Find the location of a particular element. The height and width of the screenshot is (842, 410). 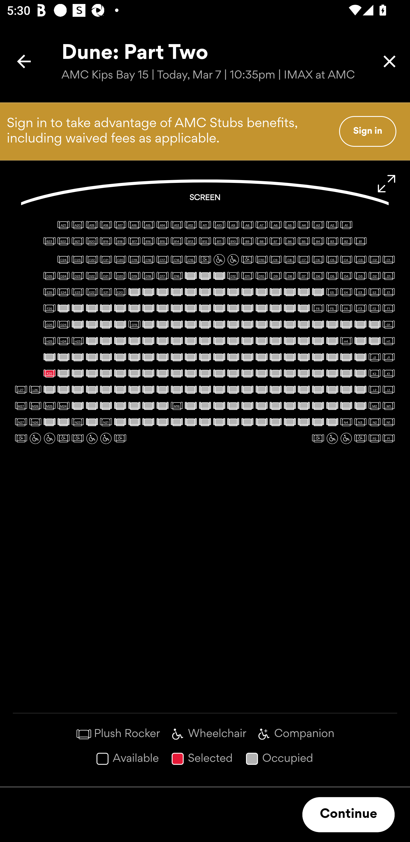

G24, Regular seat, available is located at coordinates (63, 324).